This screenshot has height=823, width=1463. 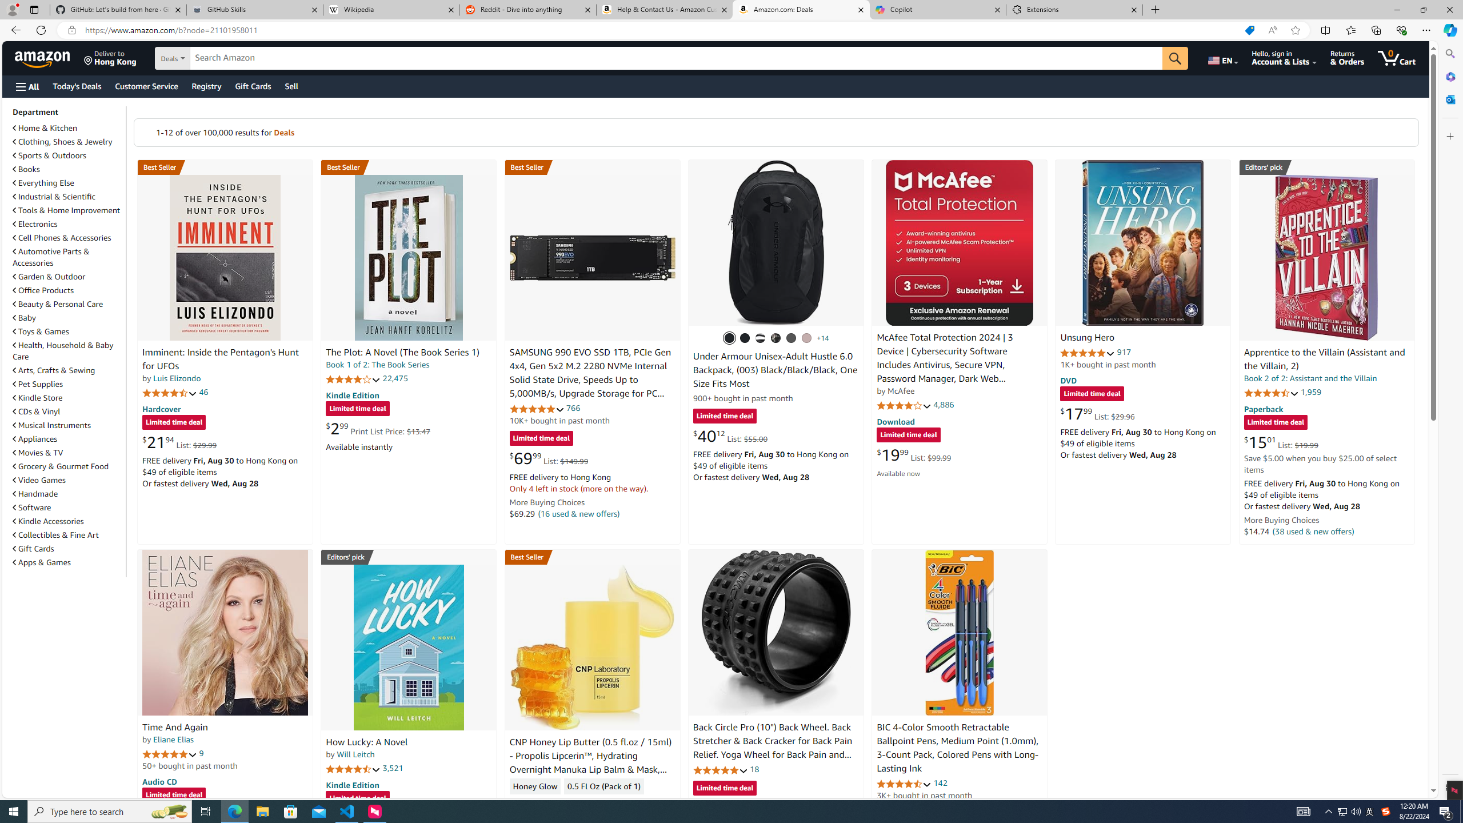 What do you see at coordinates (37, 411) in the screenshot?
I see `CDs & Vinyl` at bounding box center [37, 411].